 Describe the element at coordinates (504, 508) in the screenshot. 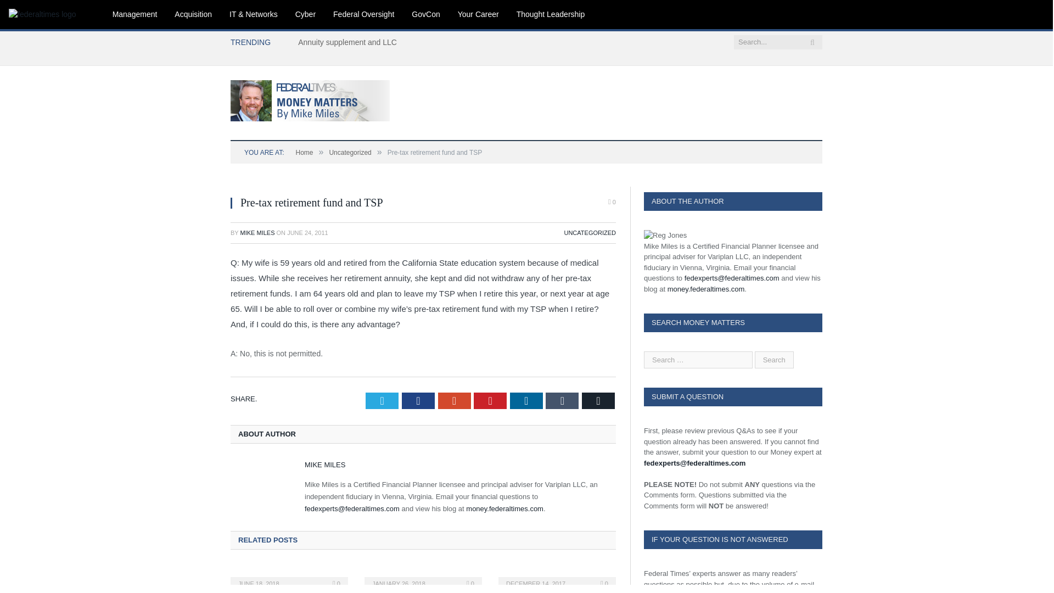

I see `money.federaltimes.com` at that location.